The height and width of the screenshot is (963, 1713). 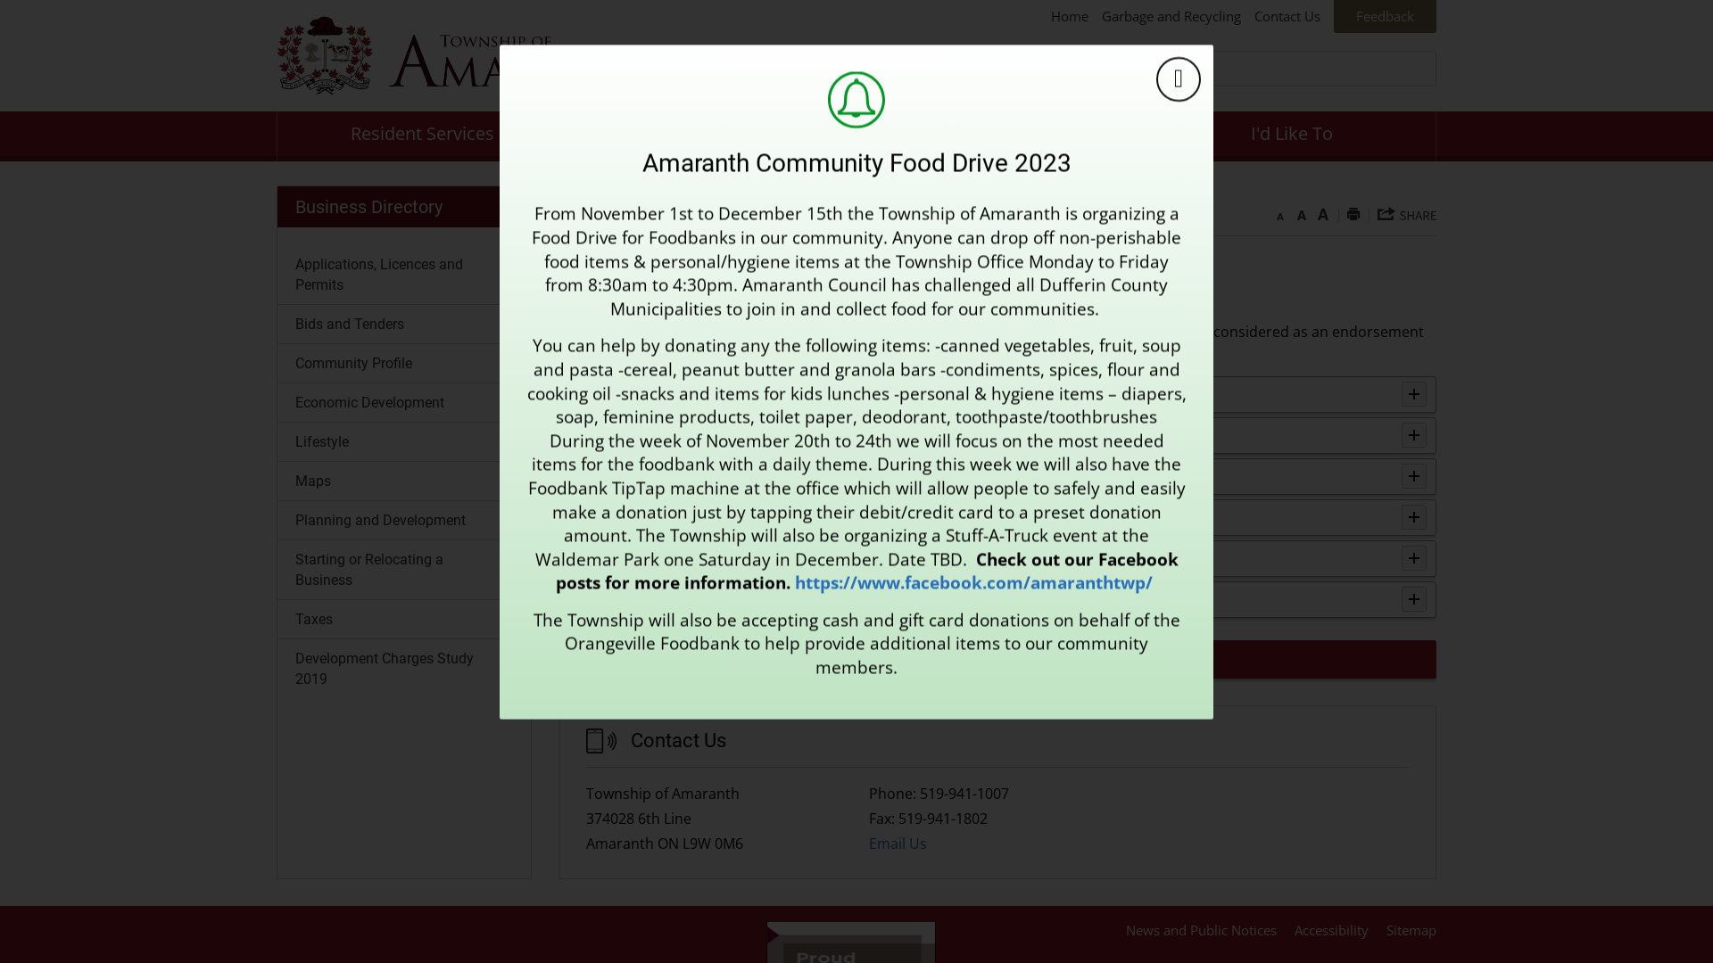 I want to click on https://www.facebook.com/amaranthtwp/ , so click(x=976, y=582).